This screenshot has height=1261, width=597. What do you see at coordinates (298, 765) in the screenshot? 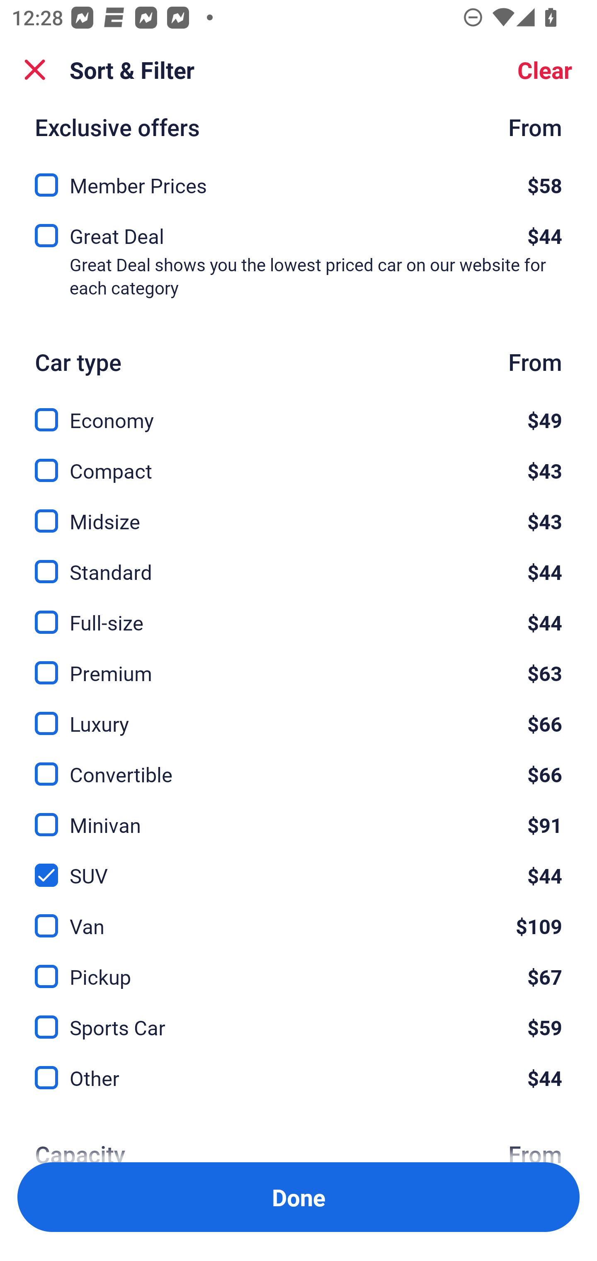
I see `Convertible, $66 Convertible $66` at bounding box center [298, 765].